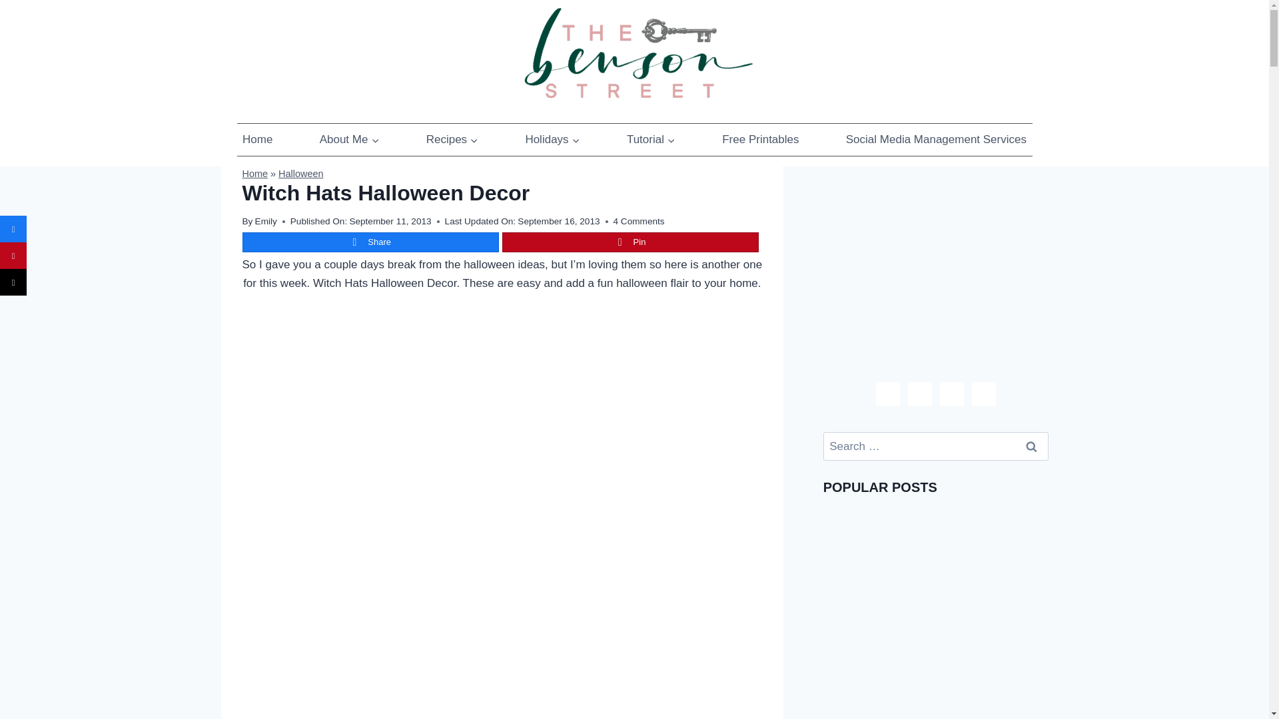 The height and width of the screenshot is (719, 1279). What do you see at coordinates (879, 559) in the screenshot?
I see `Taylor Swift Coloring Pages: Swiftie Inspired Free Printable` at bounding box center [879, 559].